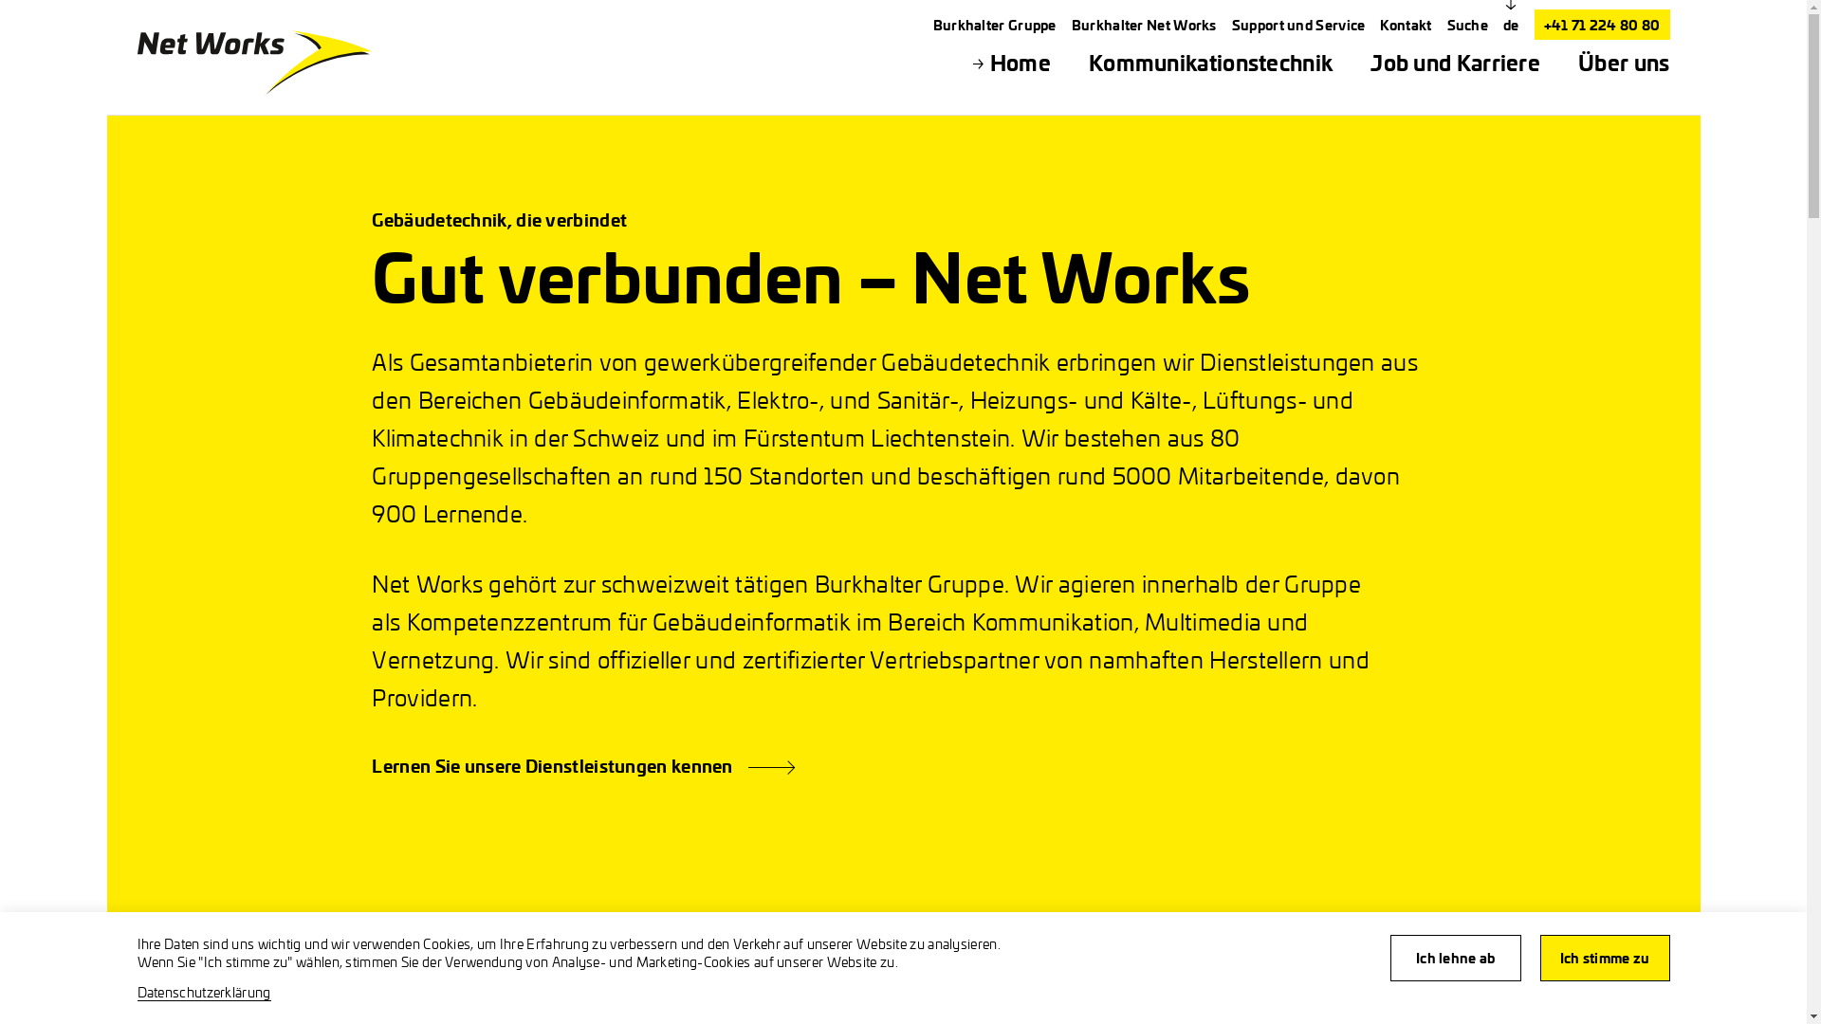  Describe the element at coordinates (1406, 25) in the screenshot. I see `Kontakt` at that location.